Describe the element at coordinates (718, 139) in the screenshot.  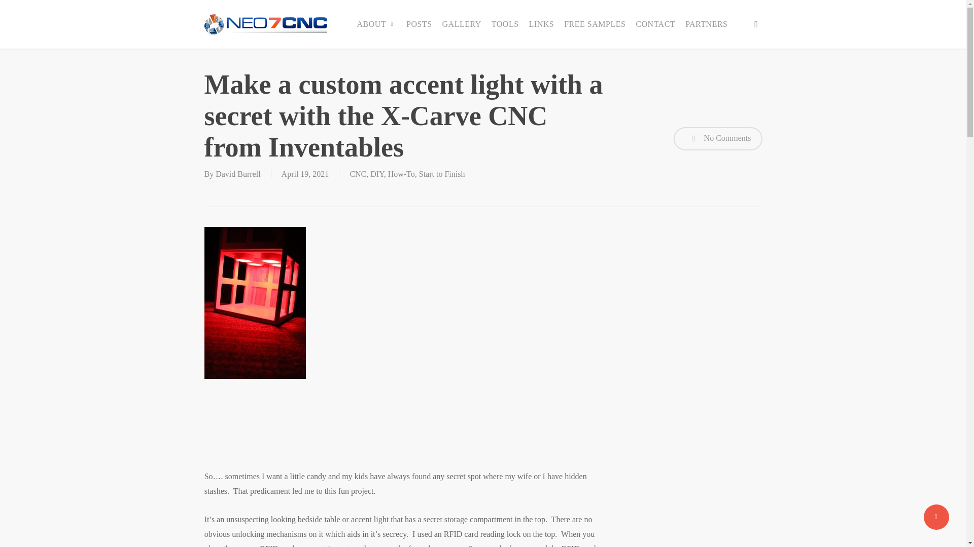
I see `No Comments` at that location.